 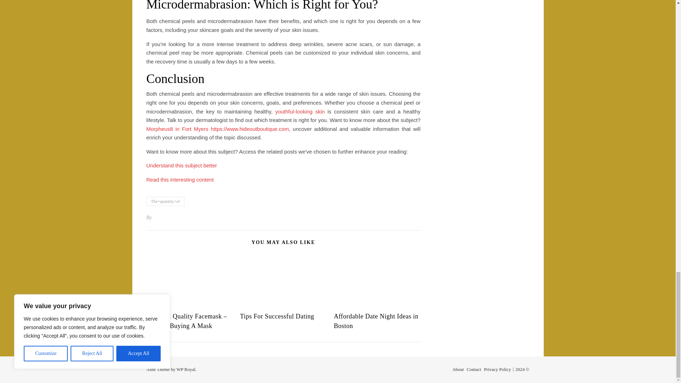 I want to click on Tips For Successful Dating, so click(x=277, y=316).